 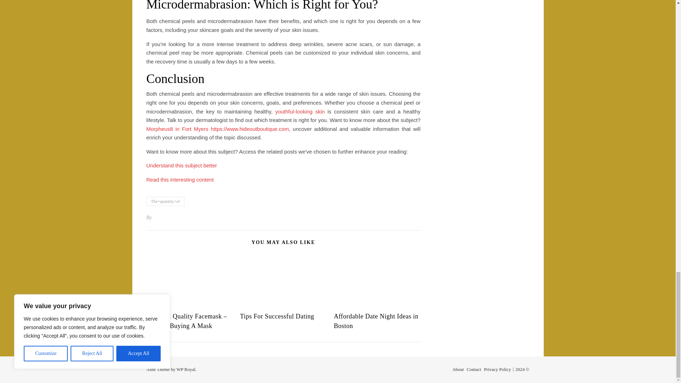 I want to click on Tips For Successful Dating, so click(x=277, y=316).